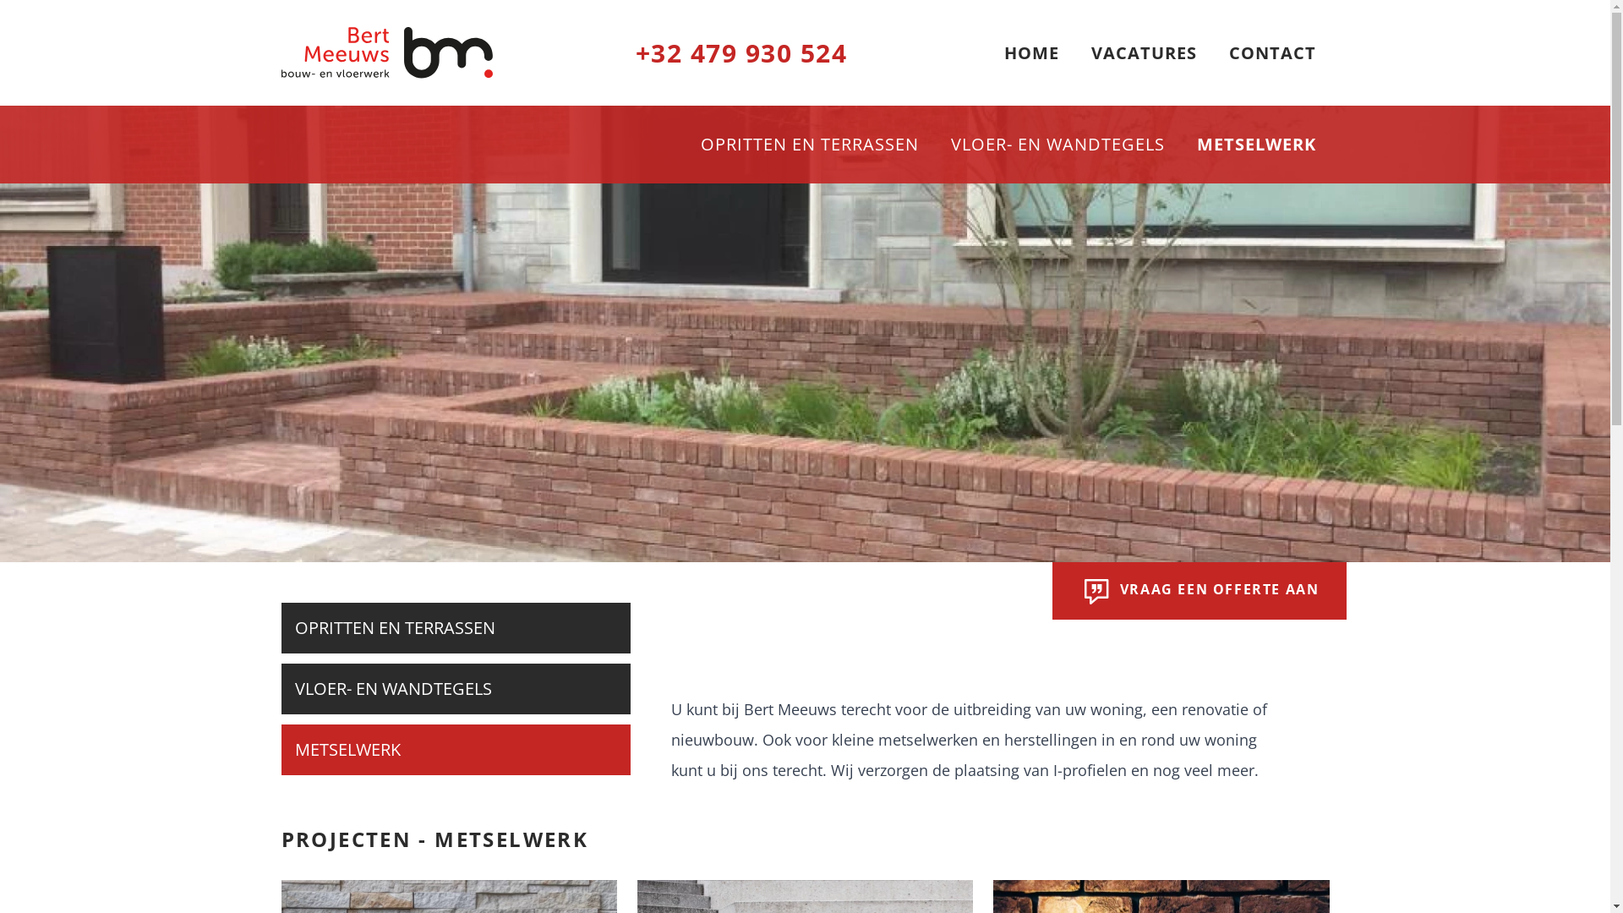 The width and height of the screenshot is (1623, 913). I want to click on VLOER- EN WANDTEGELS, so click(1450, 71).